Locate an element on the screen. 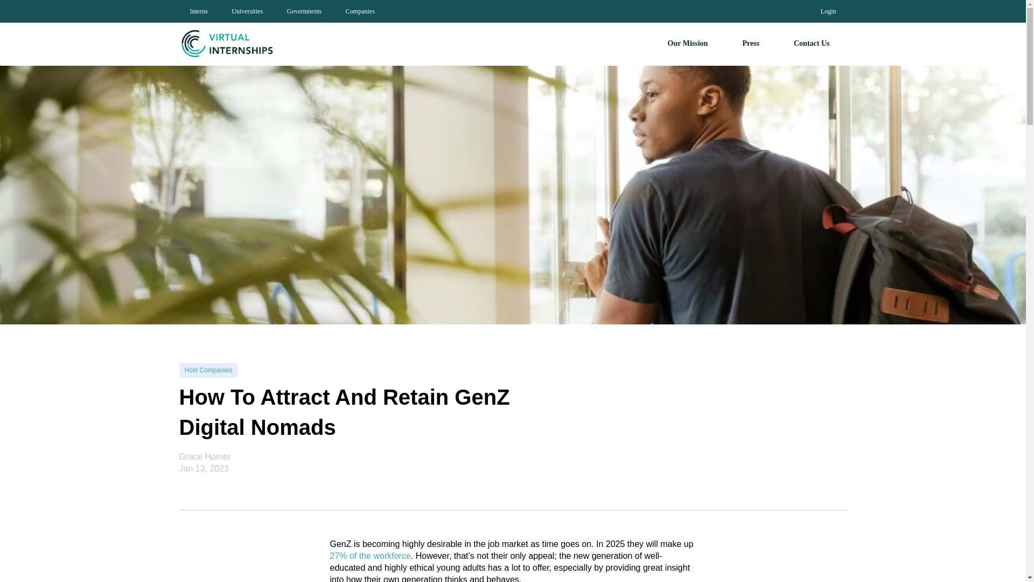 This screenshot has width=1034, height=582. Contact Us is located at coordinates (812, 43).